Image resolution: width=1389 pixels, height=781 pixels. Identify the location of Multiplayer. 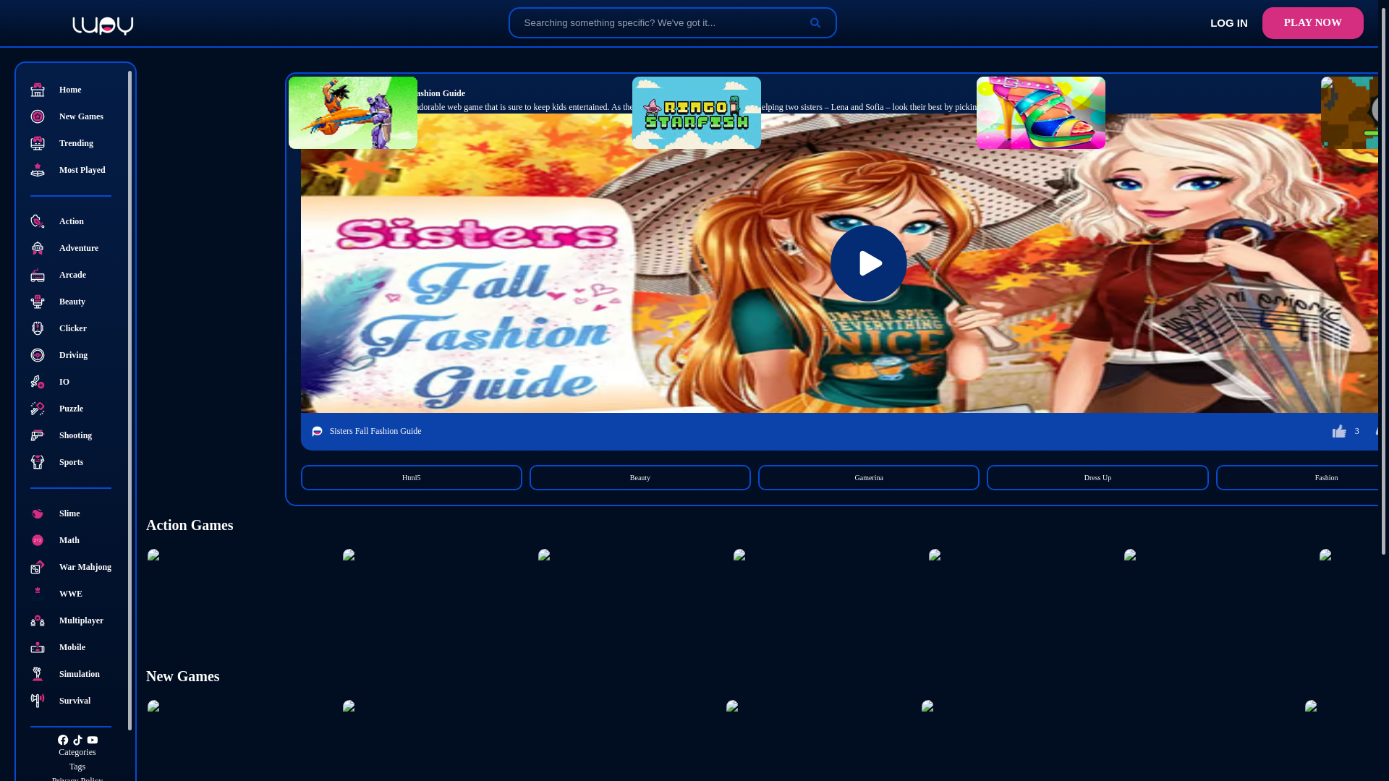
(77, 620).